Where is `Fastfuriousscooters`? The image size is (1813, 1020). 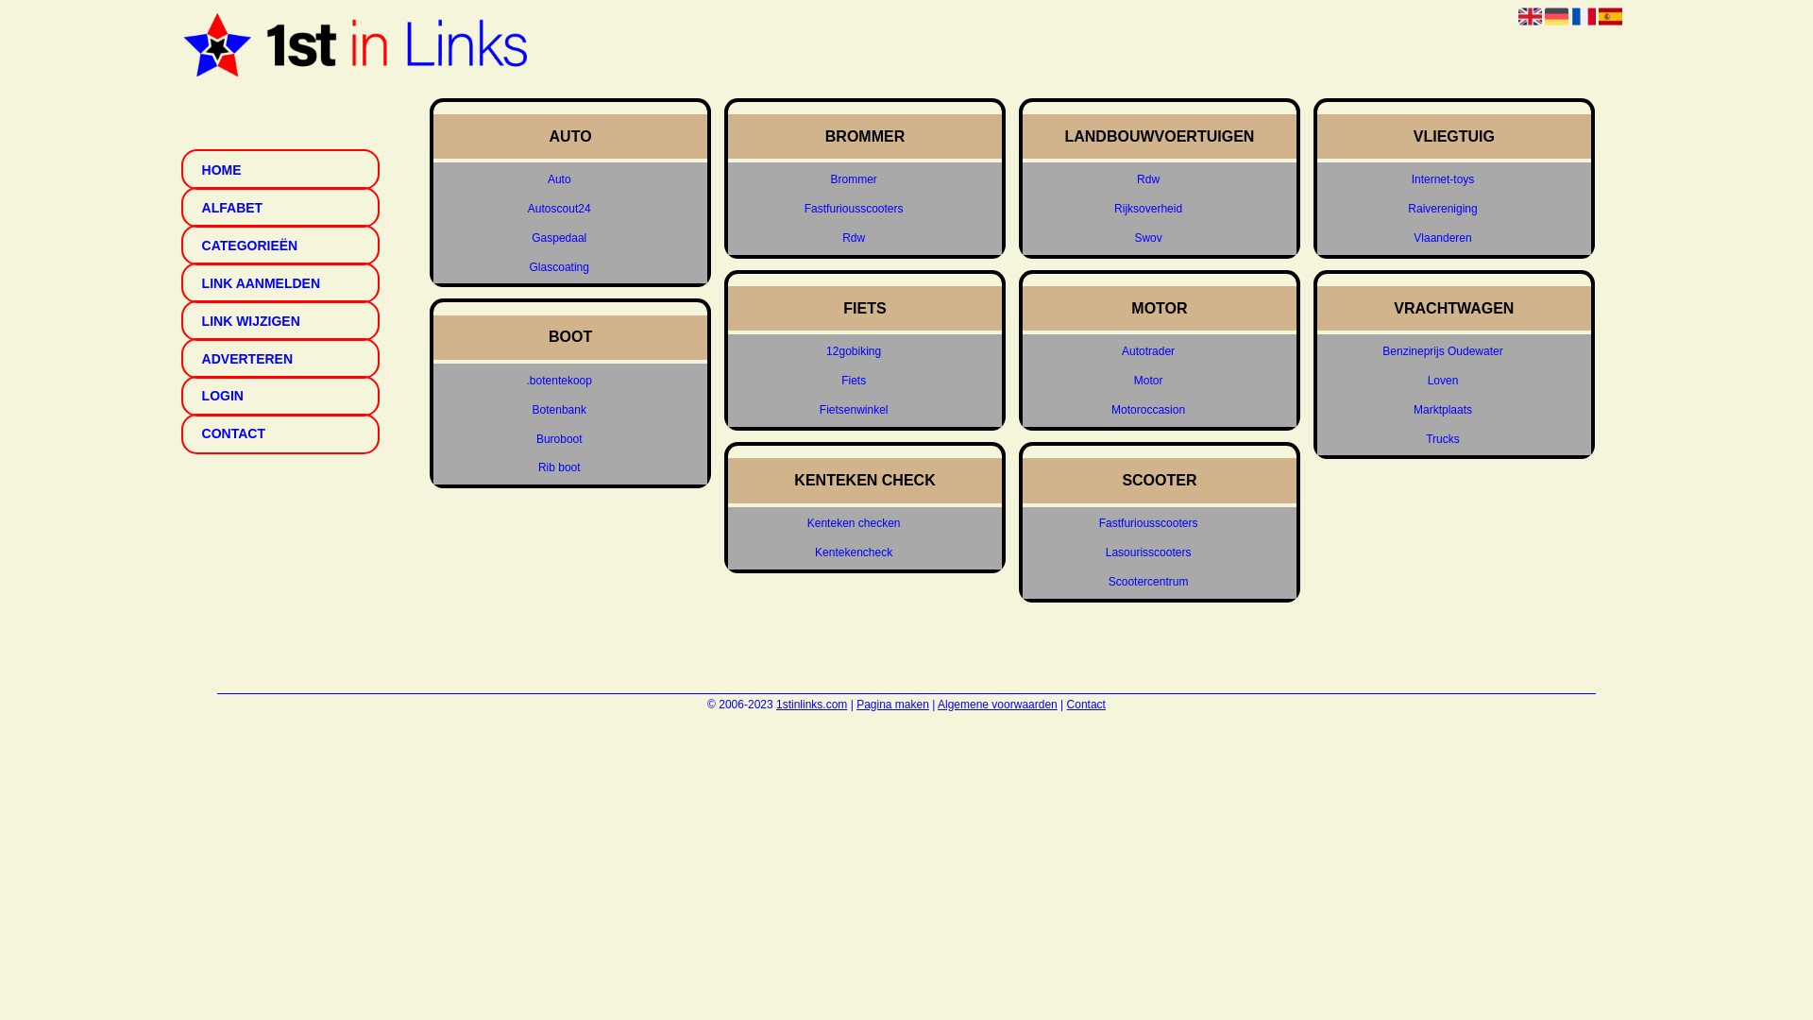
Fastfuriousscooters is located at coordinates (1148, 523).